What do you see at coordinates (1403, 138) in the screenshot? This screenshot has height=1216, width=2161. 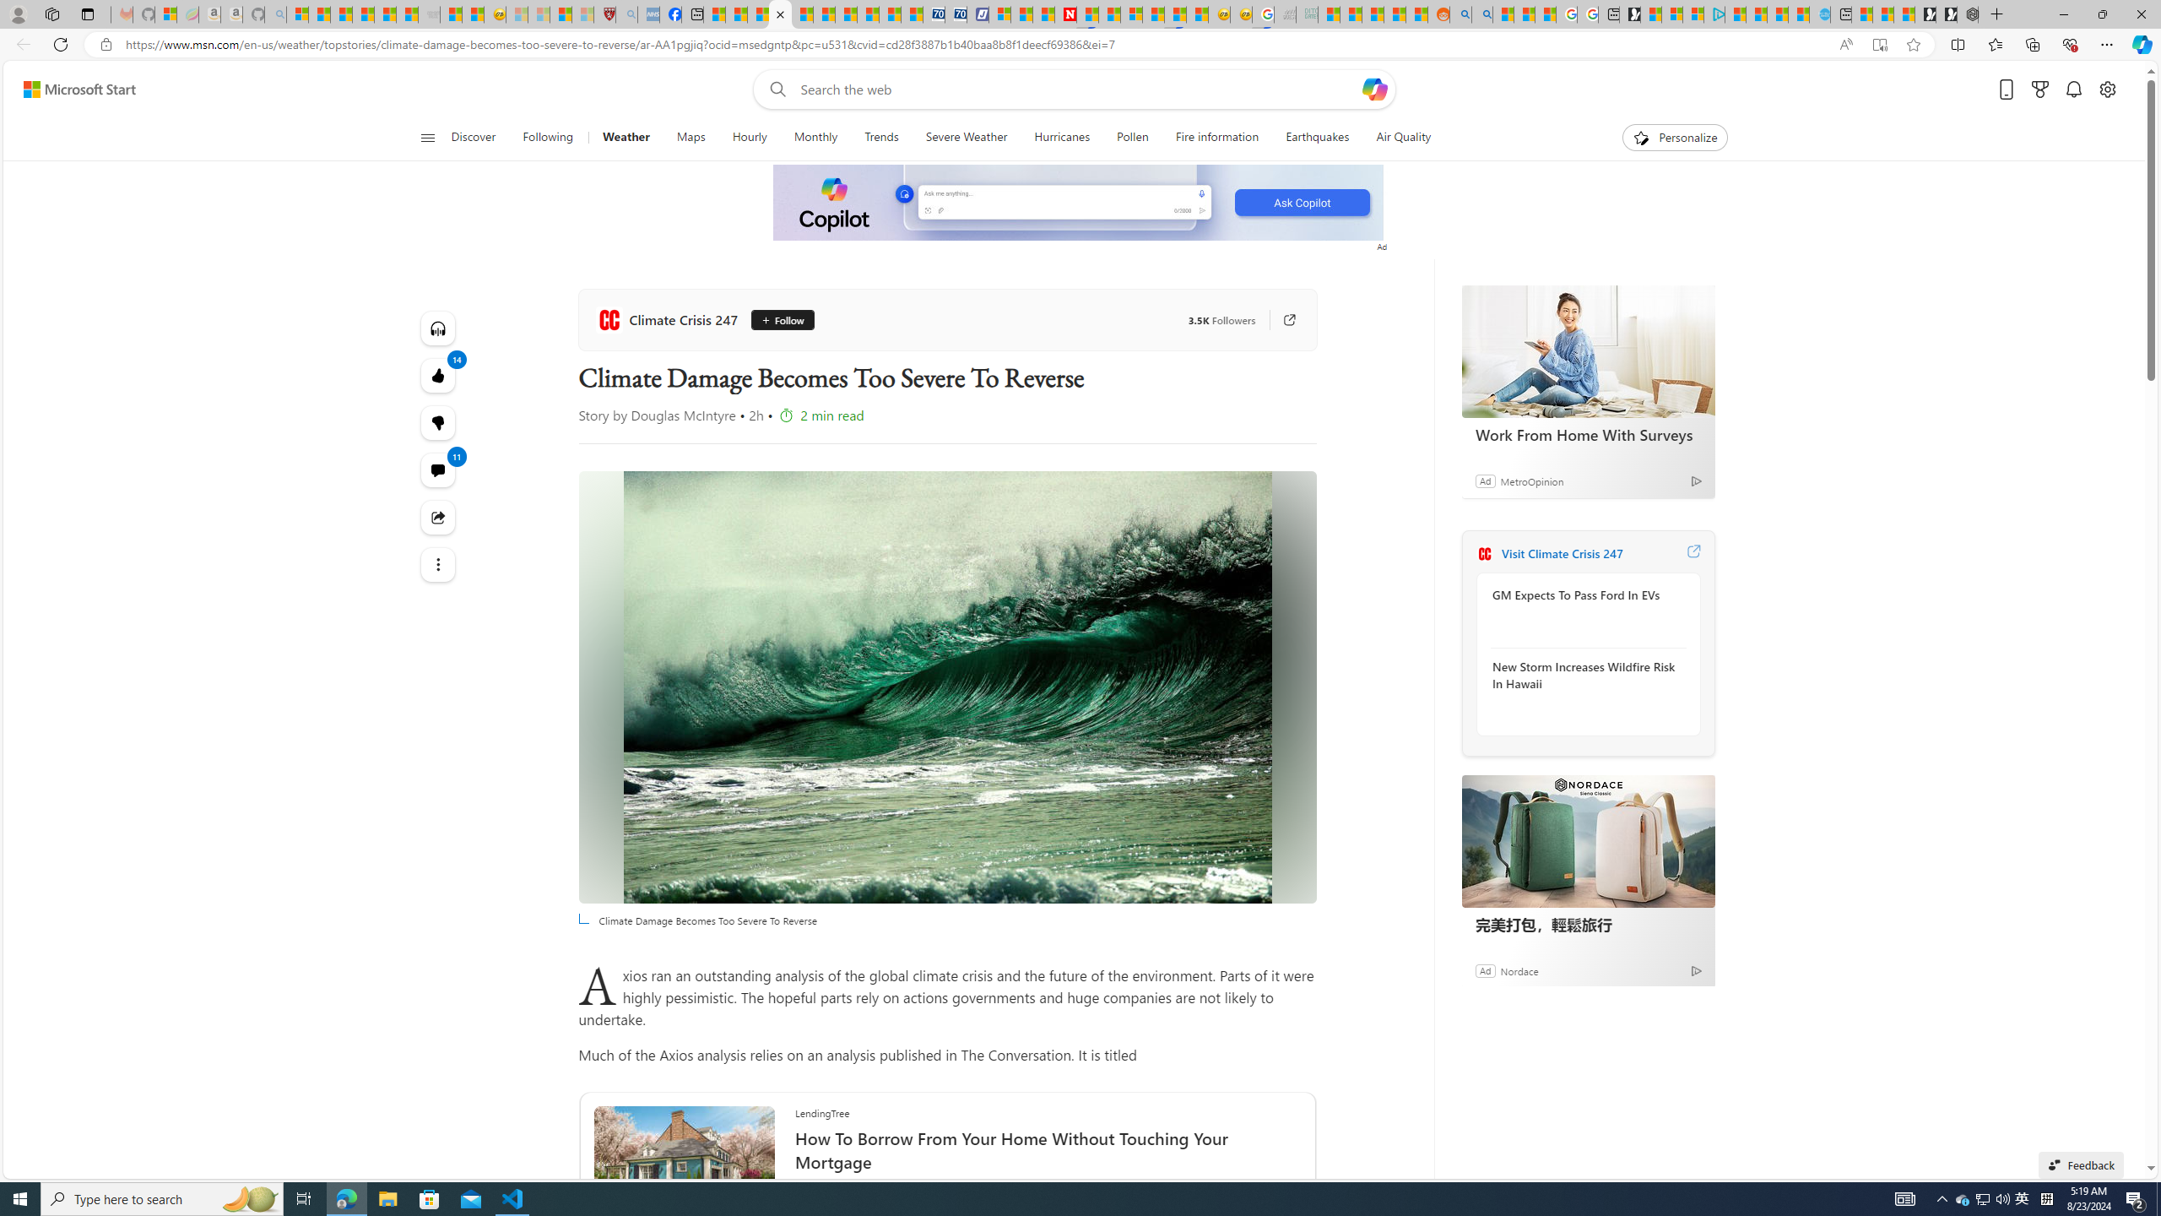 I see `Air Quality` at bounding box center [1403, 138].